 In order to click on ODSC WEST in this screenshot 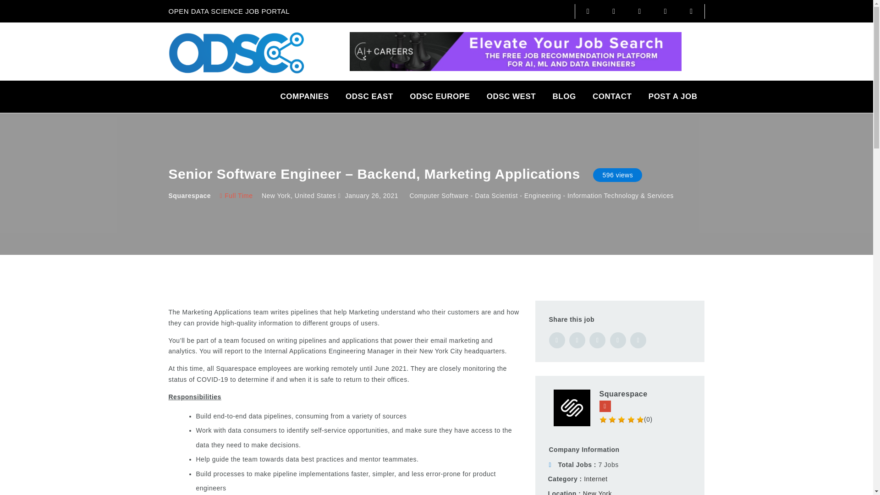, I will do `click(511, 97)`.